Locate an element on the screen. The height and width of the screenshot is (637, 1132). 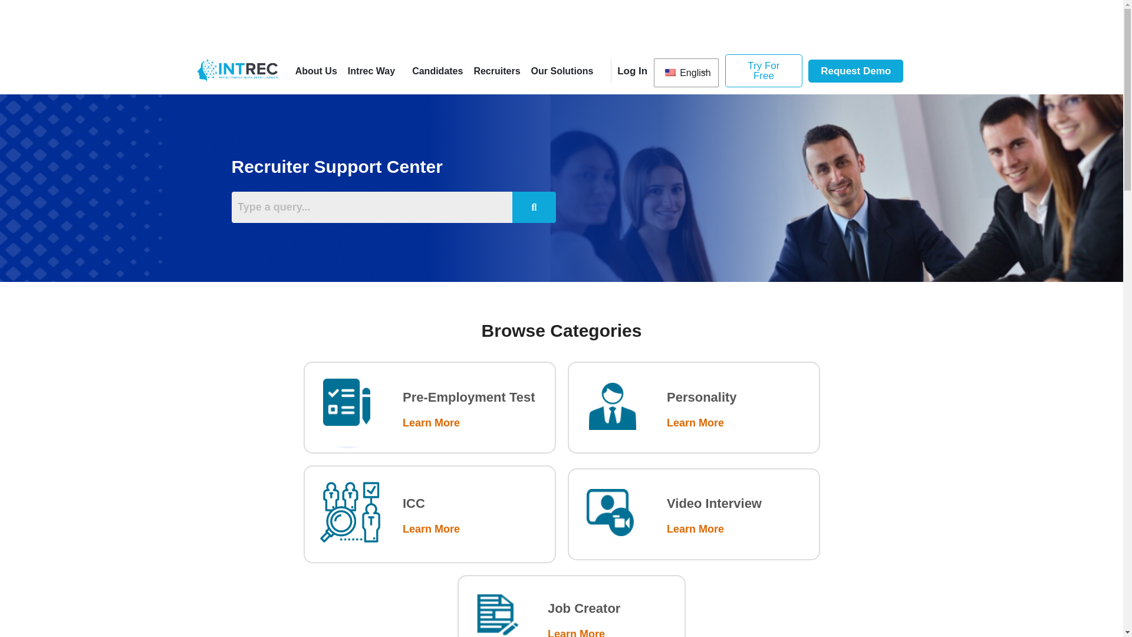
Request Demo is located at coordinates (855, 71).